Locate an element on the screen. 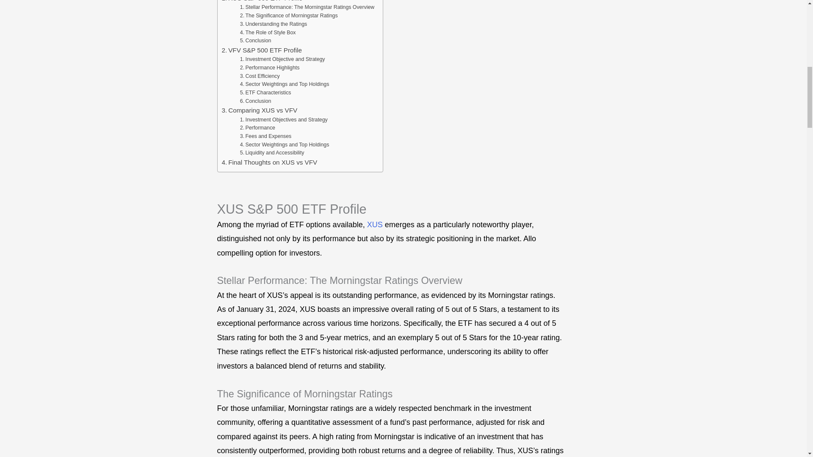 Image resolution: width=813 pixels, height=457 pixels. Performance is located at coordinates (257, 128).